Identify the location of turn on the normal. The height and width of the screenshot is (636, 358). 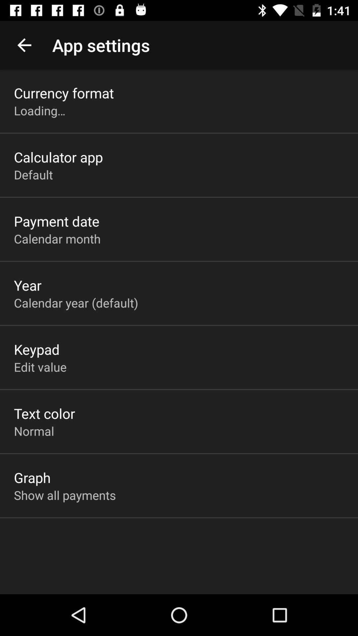
(34, 431).